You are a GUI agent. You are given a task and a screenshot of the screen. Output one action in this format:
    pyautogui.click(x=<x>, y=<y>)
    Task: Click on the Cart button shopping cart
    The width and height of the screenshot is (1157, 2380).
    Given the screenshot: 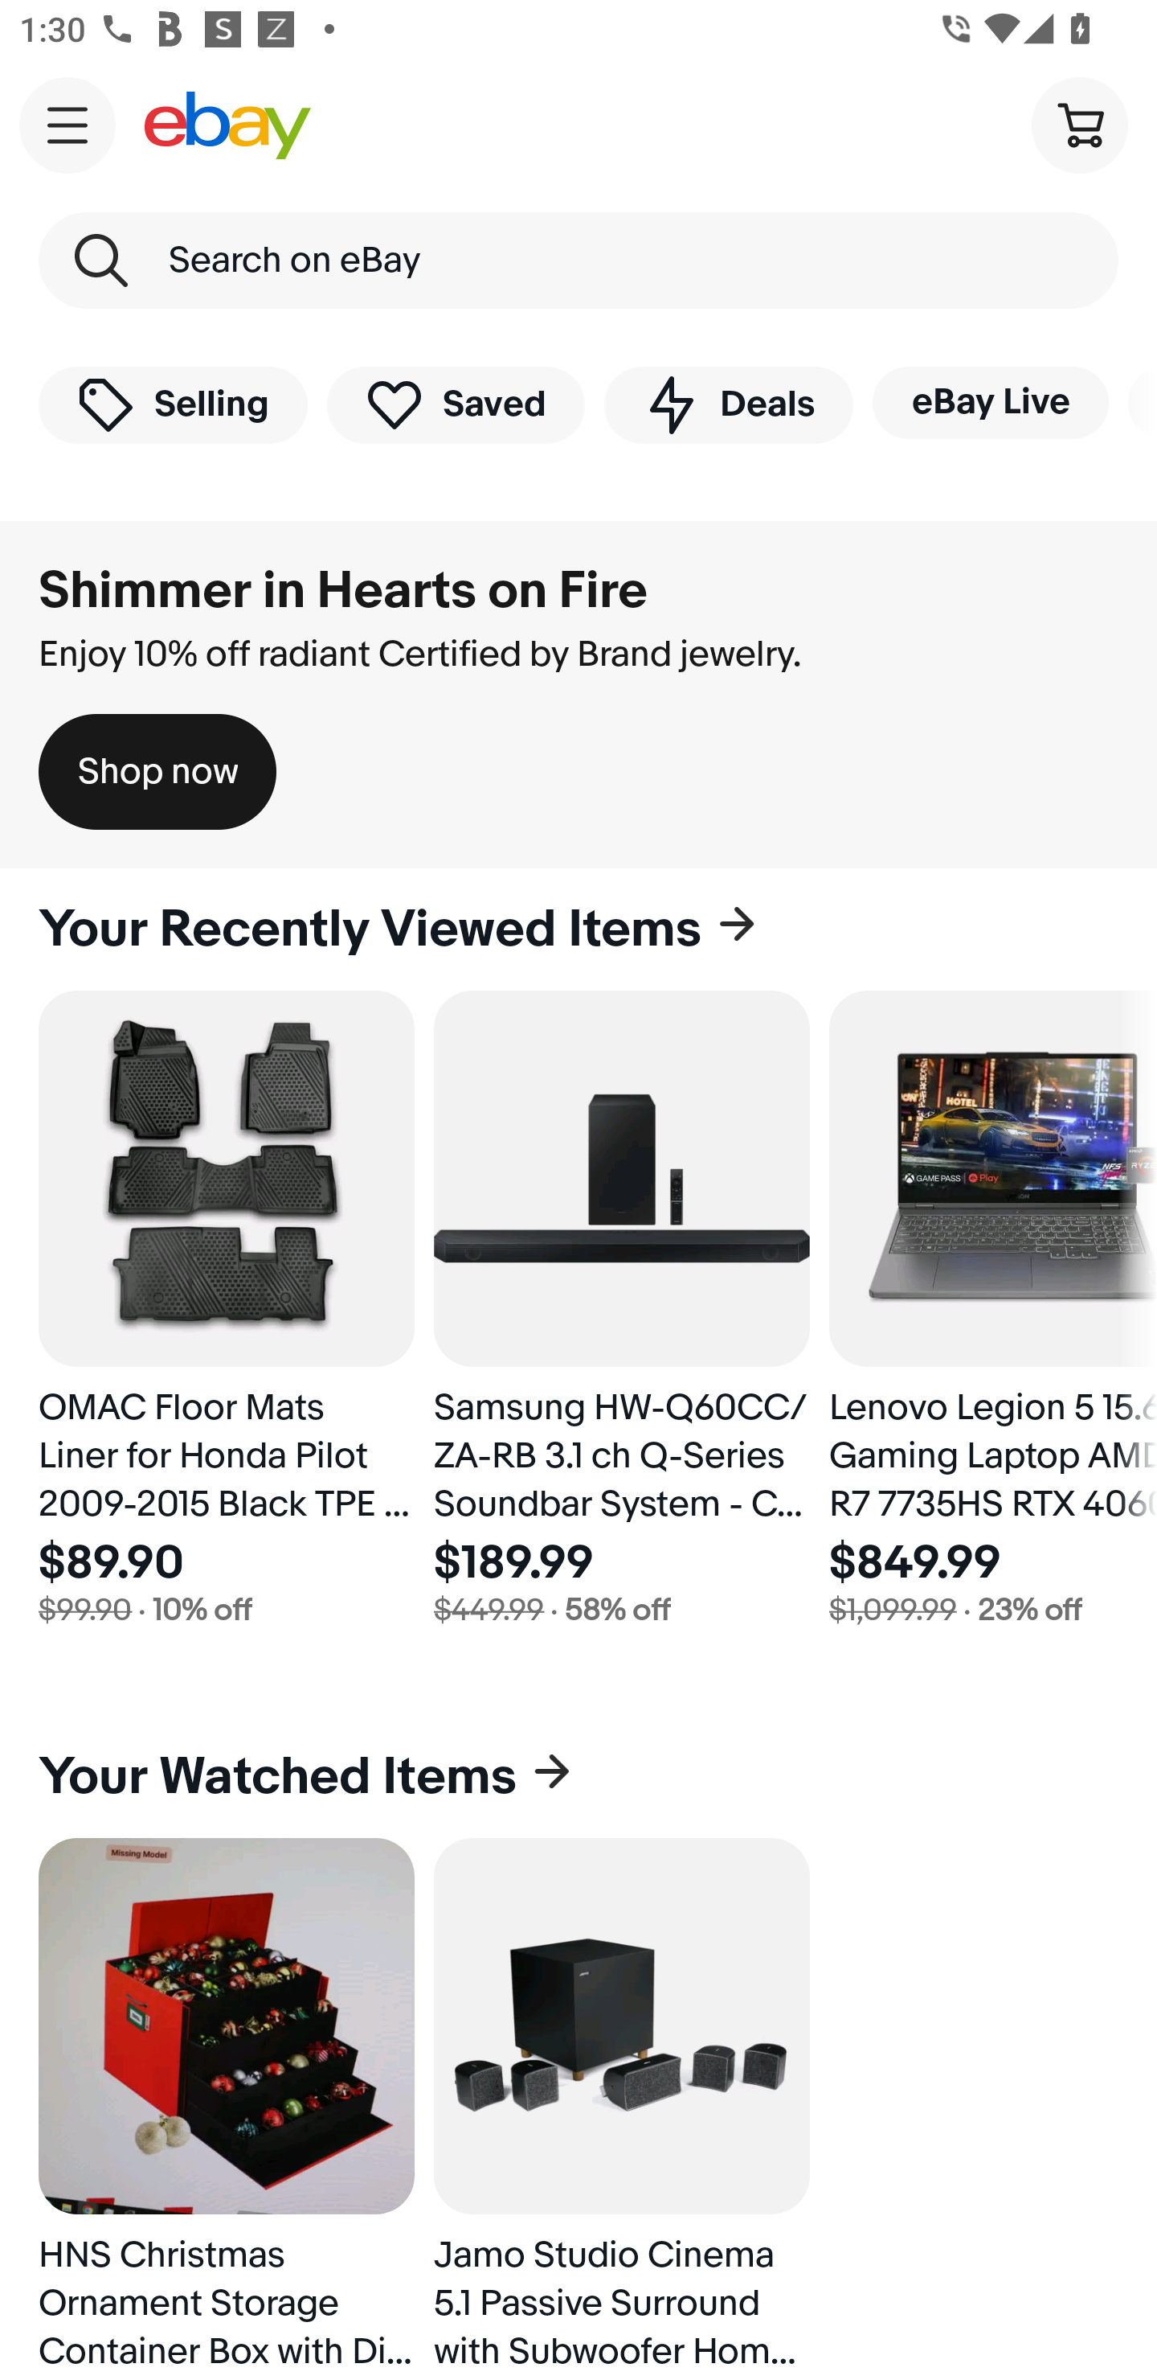 What is the action you would take?
    pyautogui.click(x=1079, y=124)
    